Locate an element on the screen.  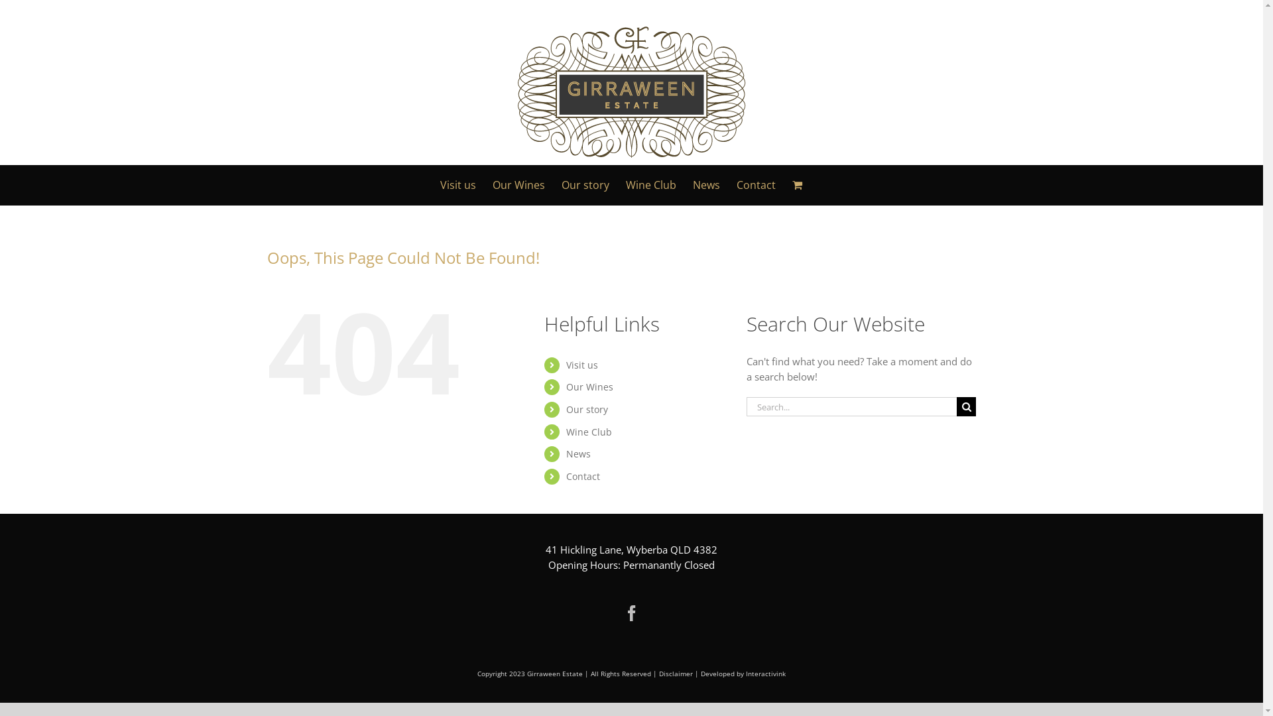
Facebook is located at coordinates (631, 613).